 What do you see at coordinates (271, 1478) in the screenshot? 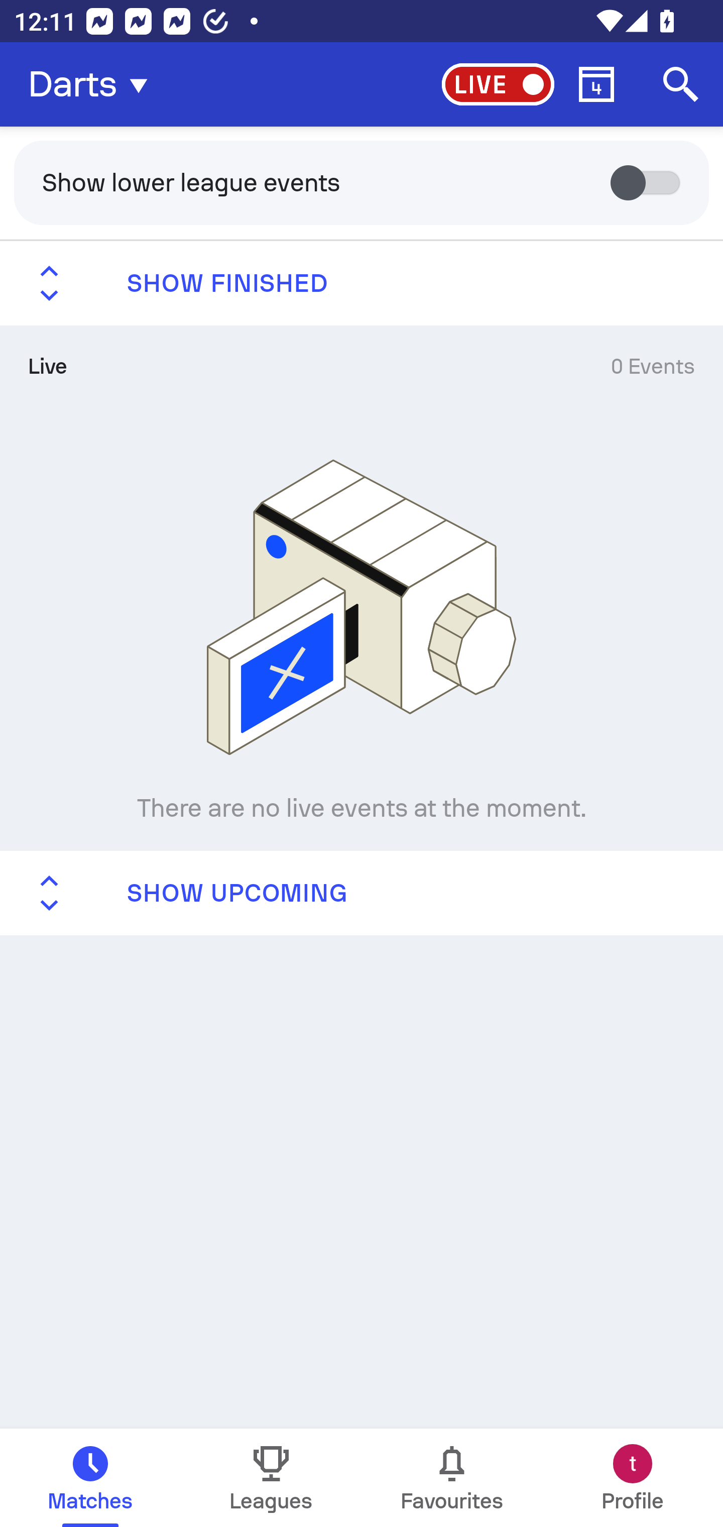
I see `Leagues` at bounding box center [271, 1478].